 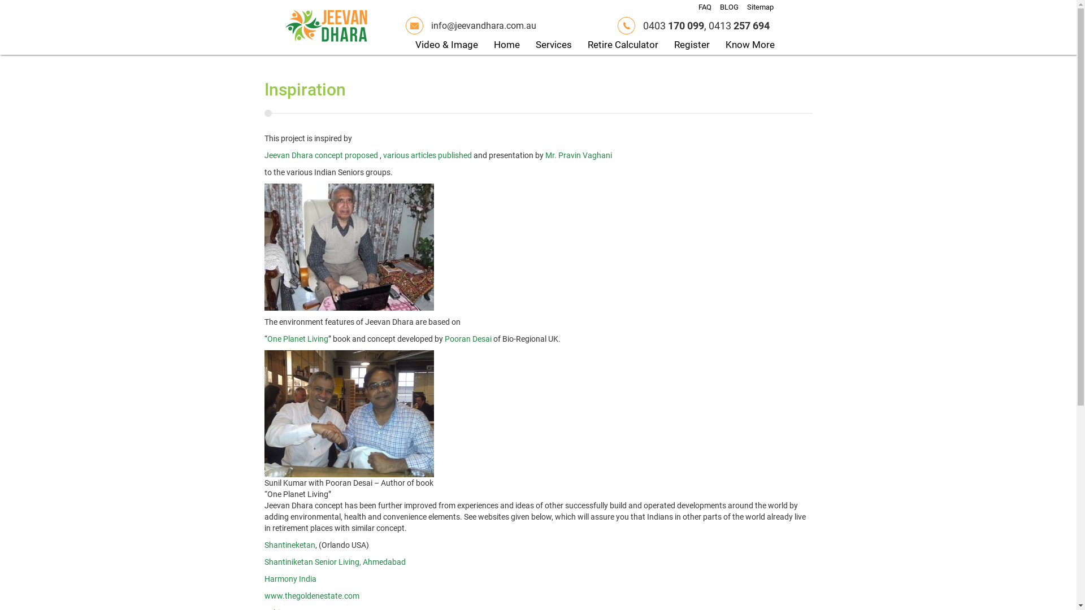 I want to click on Jeevan Dhara concept proposed, so click(x=321, y=155).